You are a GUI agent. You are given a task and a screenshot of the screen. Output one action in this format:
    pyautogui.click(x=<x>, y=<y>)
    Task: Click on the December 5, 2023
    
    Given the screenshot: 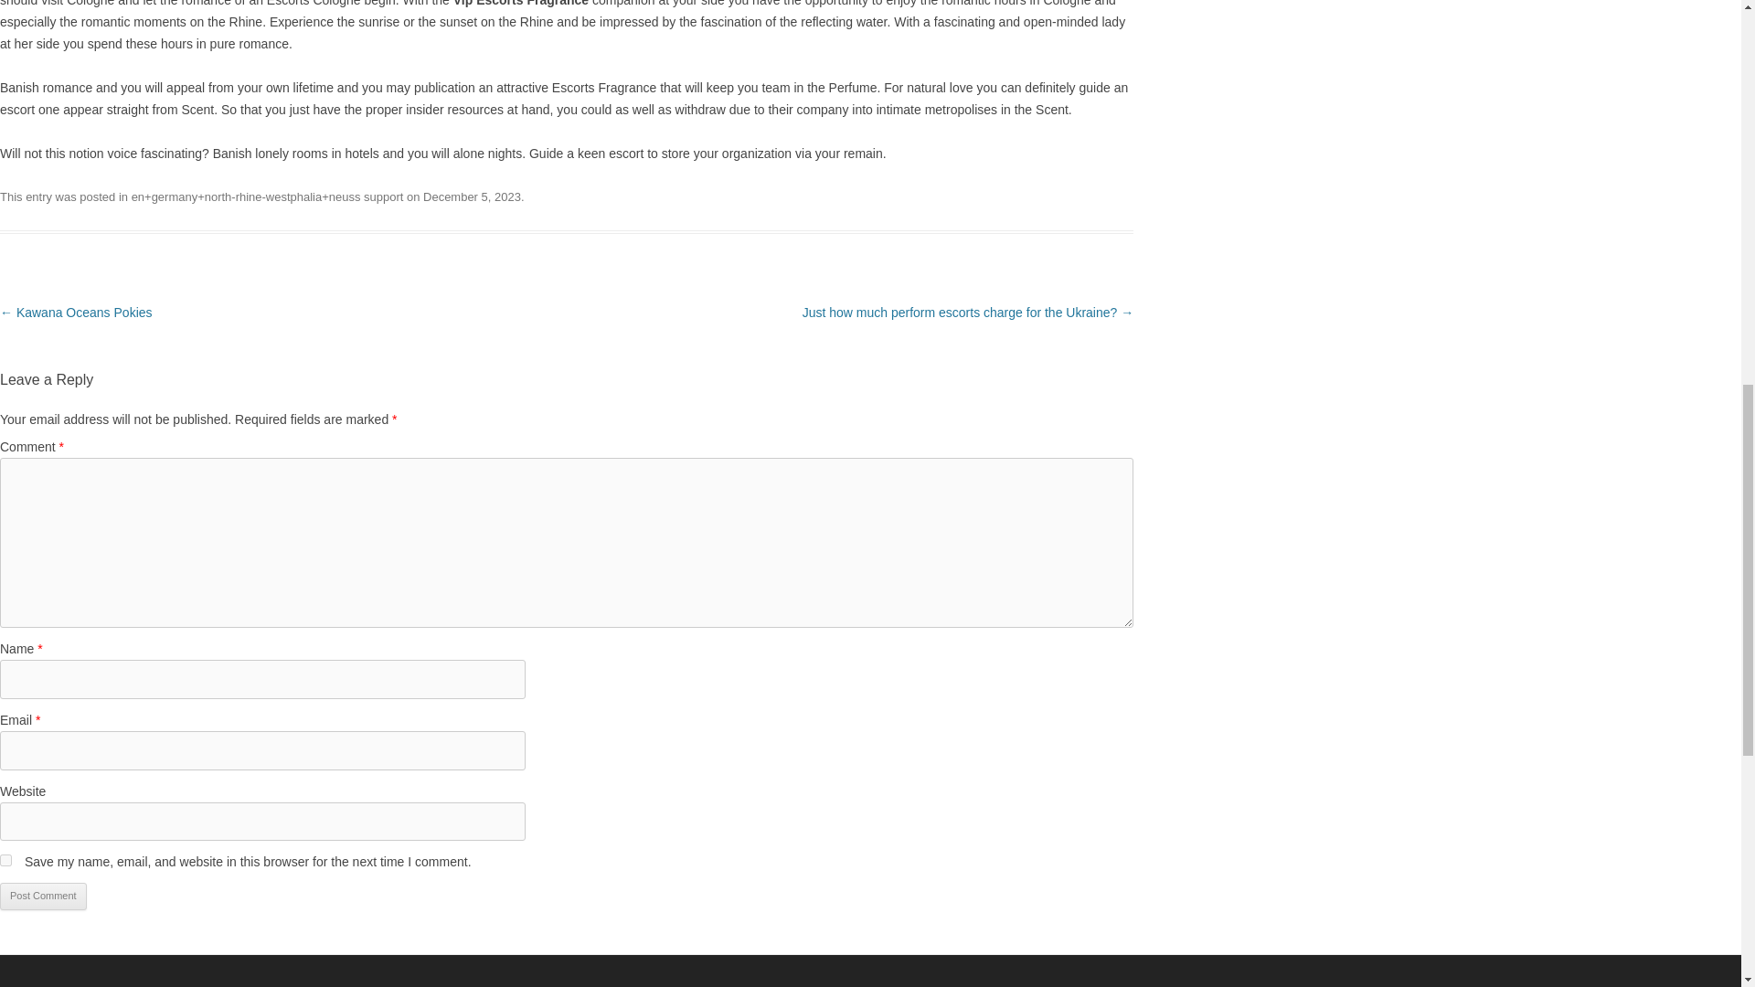 What is the action you would take?
    pyautogui.click(x=472, y=196)
    